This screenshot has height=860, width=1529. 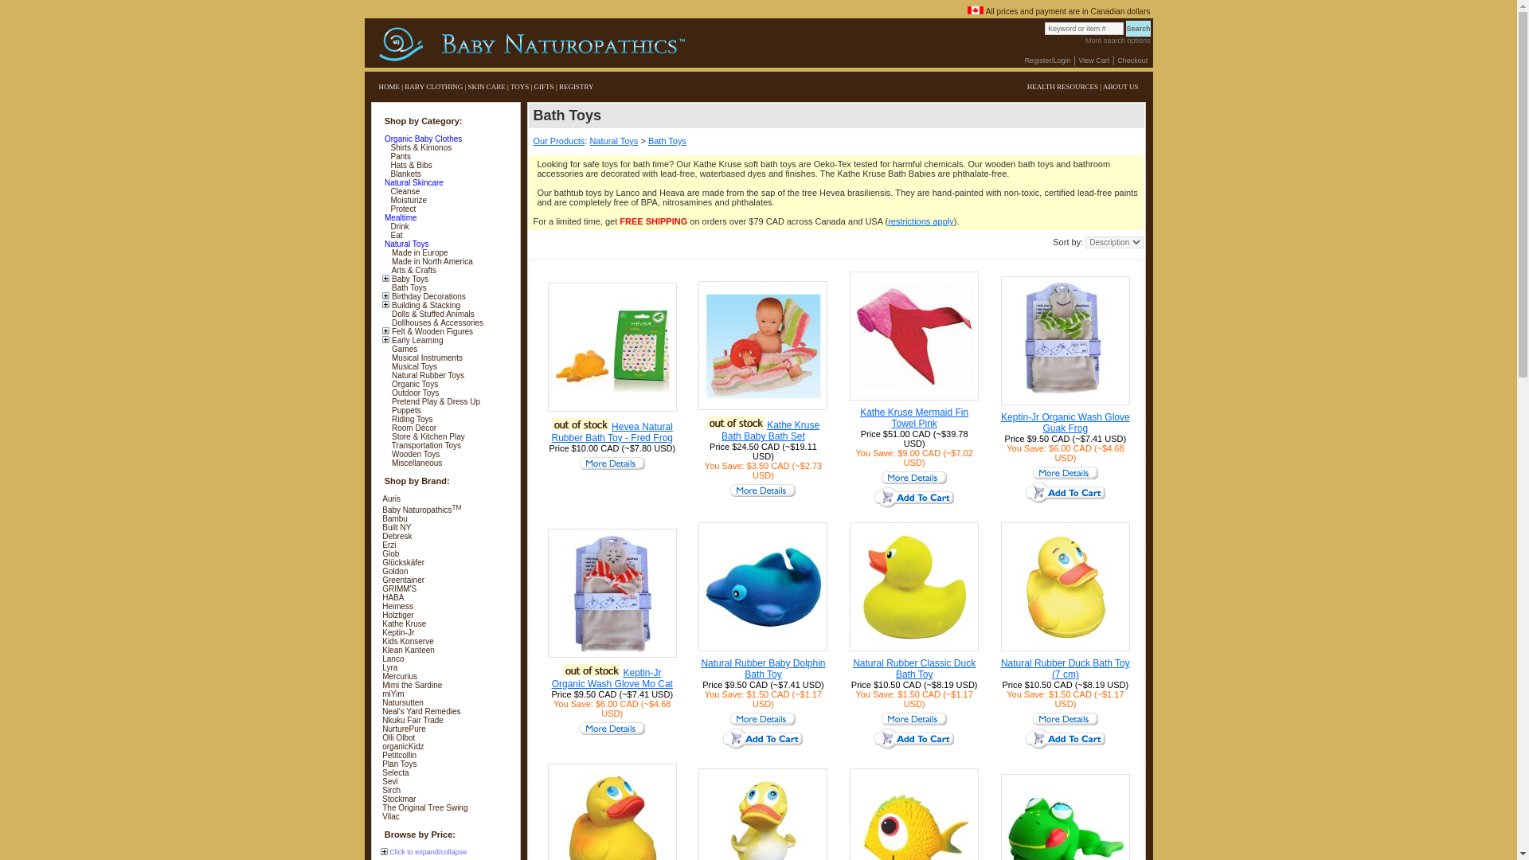 I want to click on  Organic Baby Clothes, so click(x=422, y=139).